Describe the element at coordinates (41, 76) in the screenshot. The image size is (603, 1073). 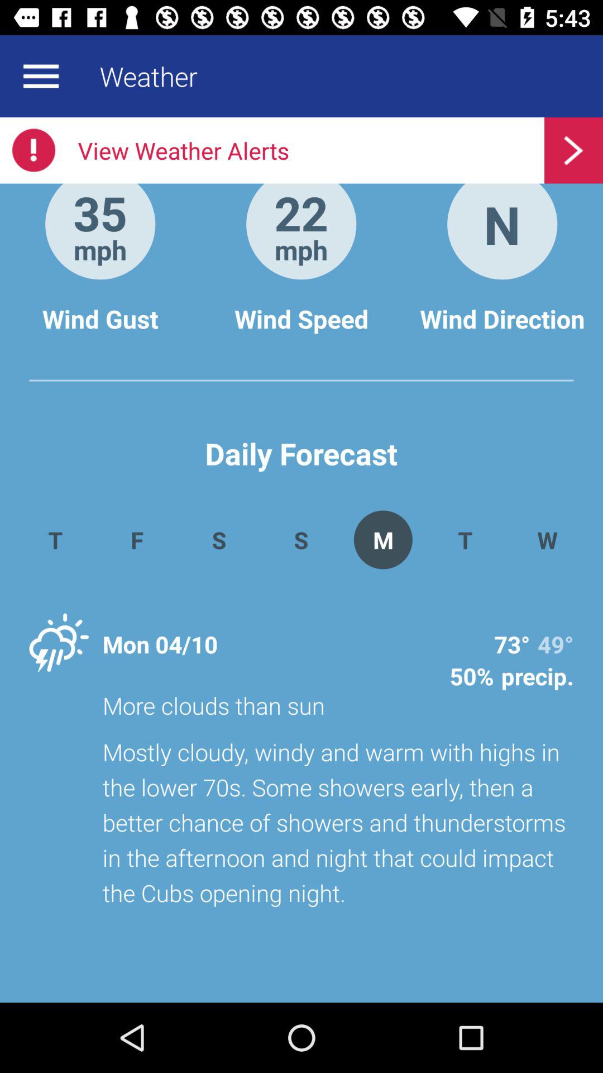
I see `menu` at that location.